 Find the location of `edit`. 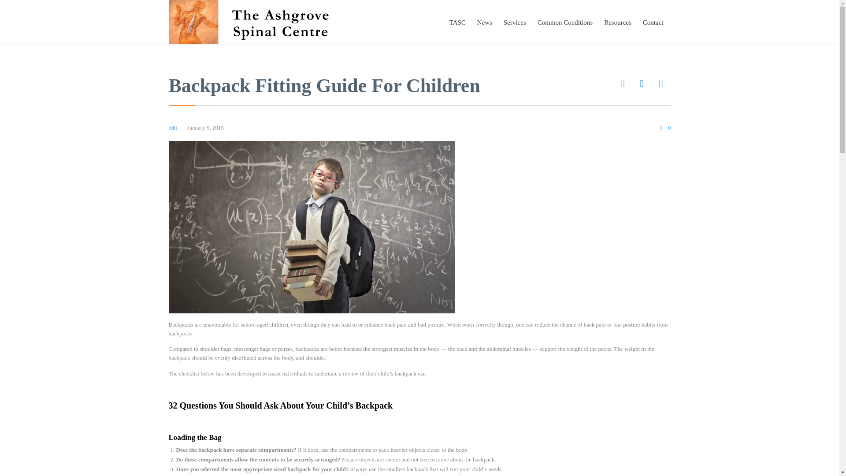

edit is located at coordinates (173, 127).